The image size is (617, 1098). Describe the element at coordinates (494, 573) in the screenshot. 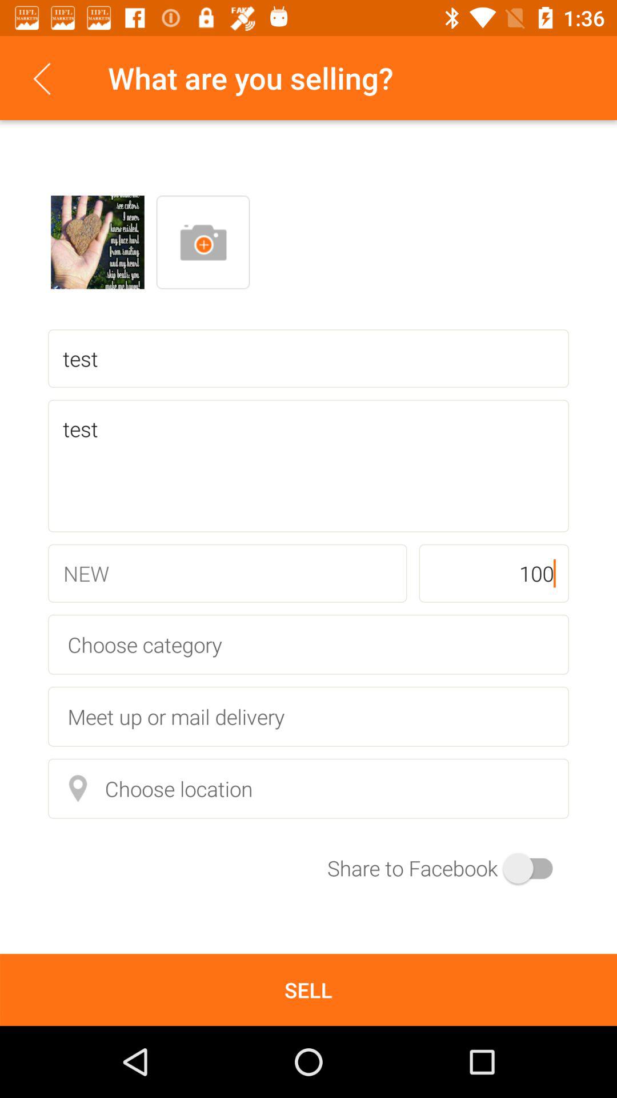

I see `select icon below the test item` at that location.